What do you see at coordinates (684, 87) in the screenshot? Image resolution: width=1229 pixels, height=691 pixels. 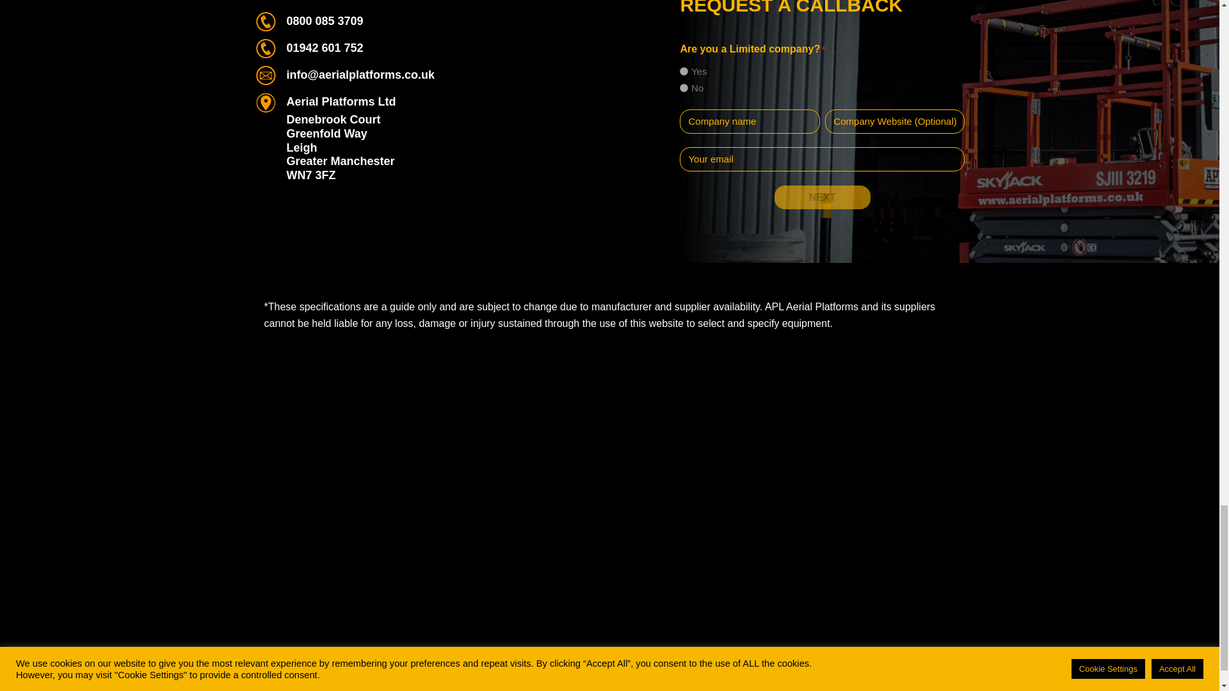 I see `No` at bounding box center [684, 87].